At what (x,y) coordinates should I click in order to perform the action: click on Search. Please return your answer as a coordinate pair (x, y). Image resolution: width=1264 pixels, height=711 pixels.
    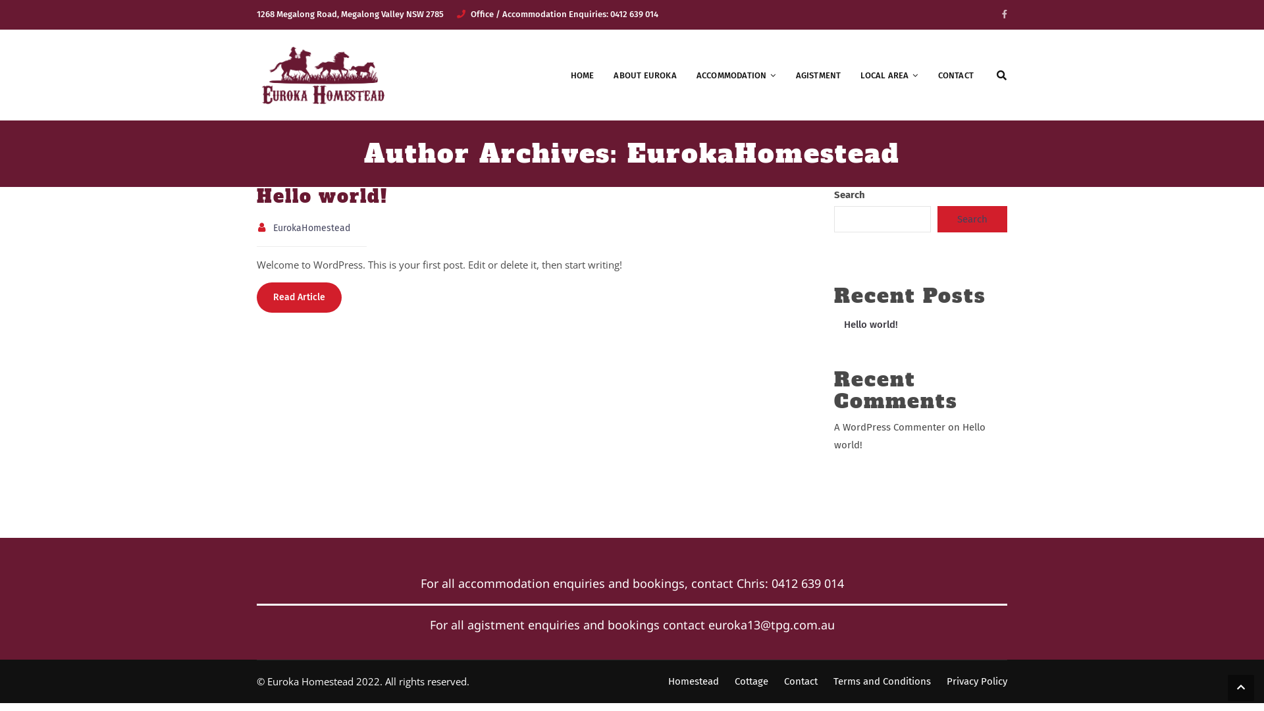
    Looking at the image, I should click on (989, 132).